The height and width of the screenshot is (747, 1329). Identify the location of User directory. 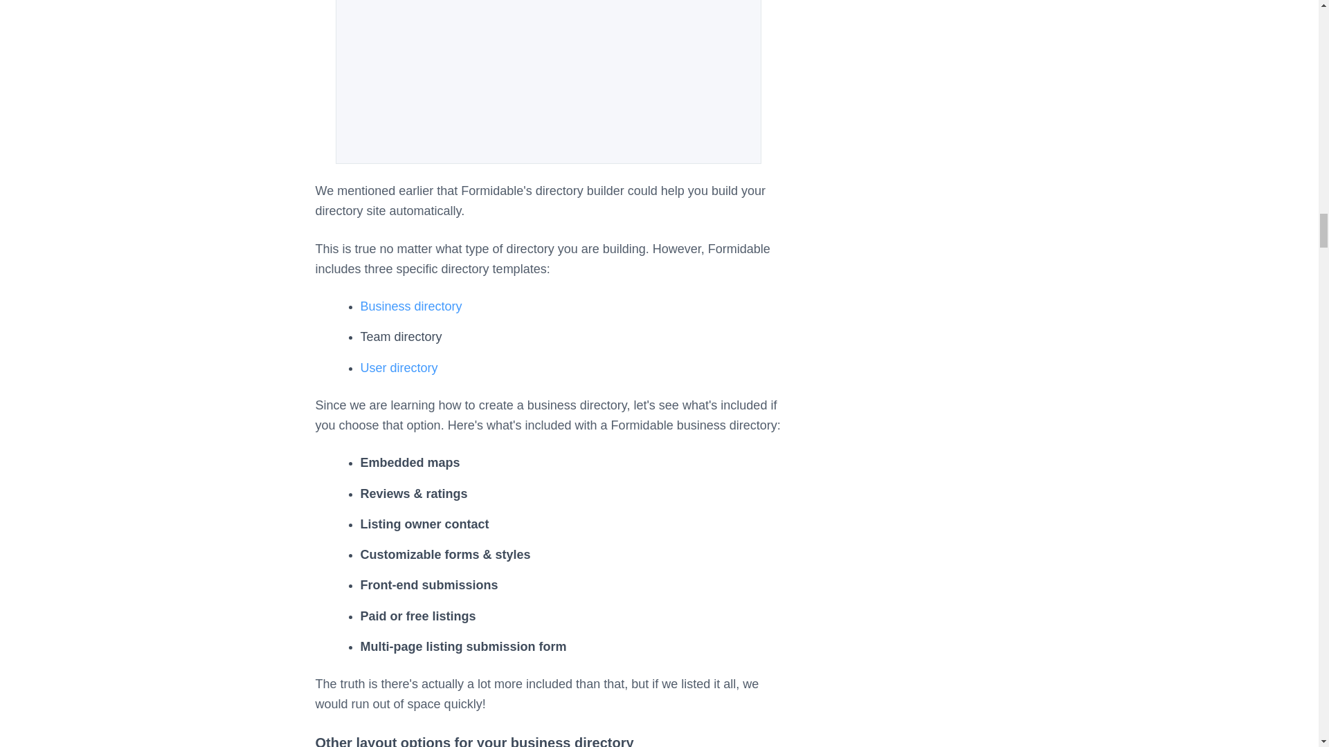
(399, 368).